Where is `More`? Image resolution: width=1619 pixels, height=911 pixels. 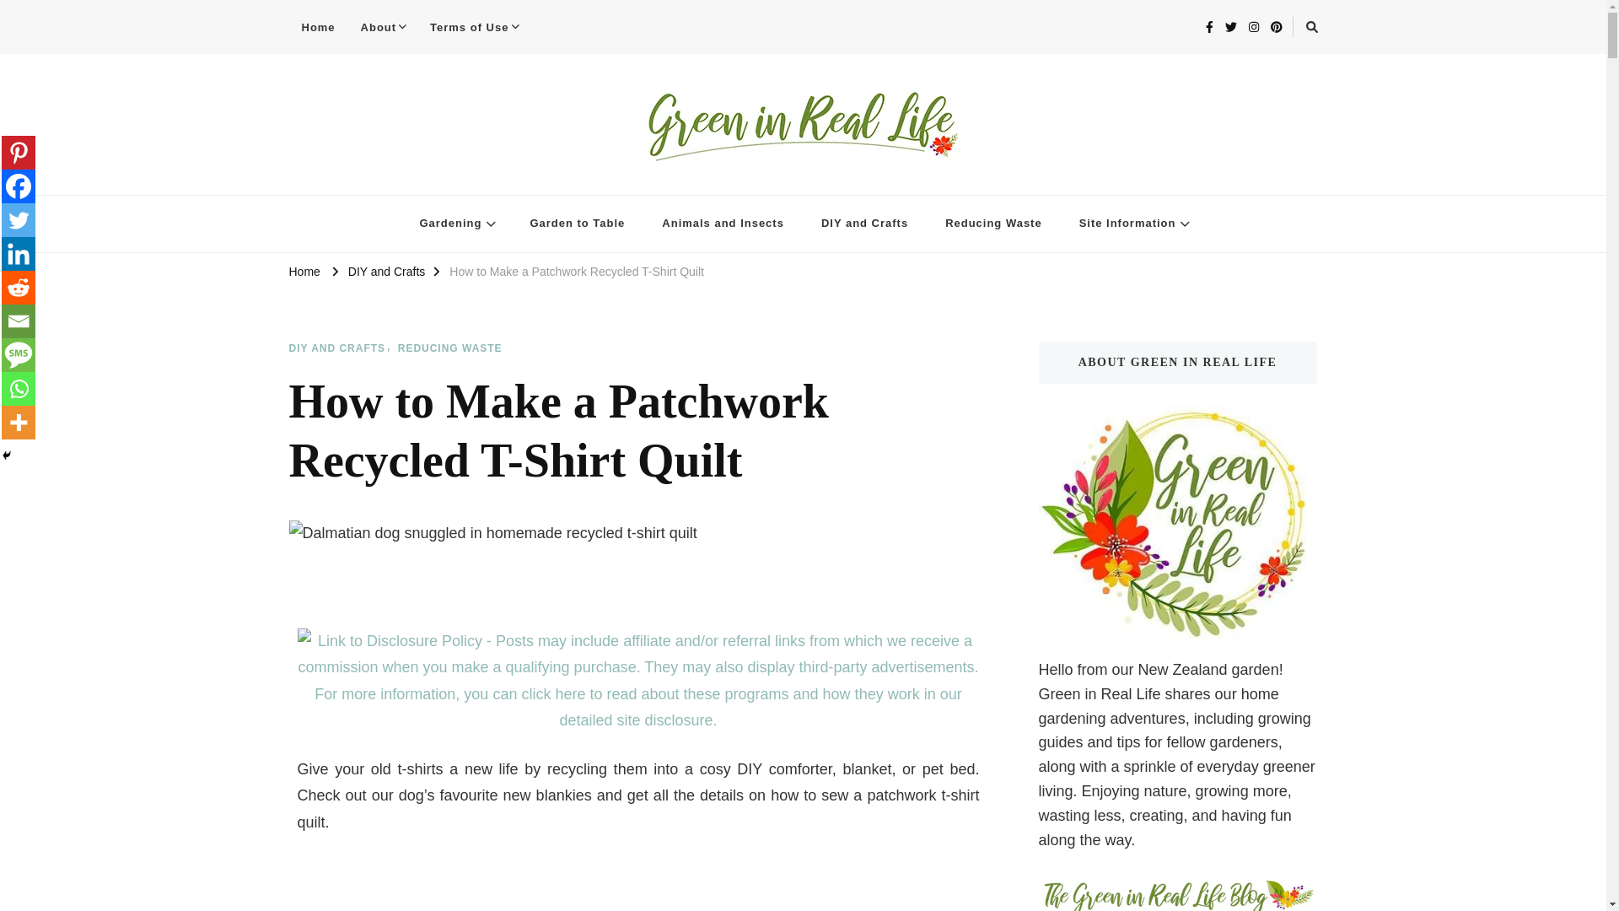 More is located at coordinates (19, 422).